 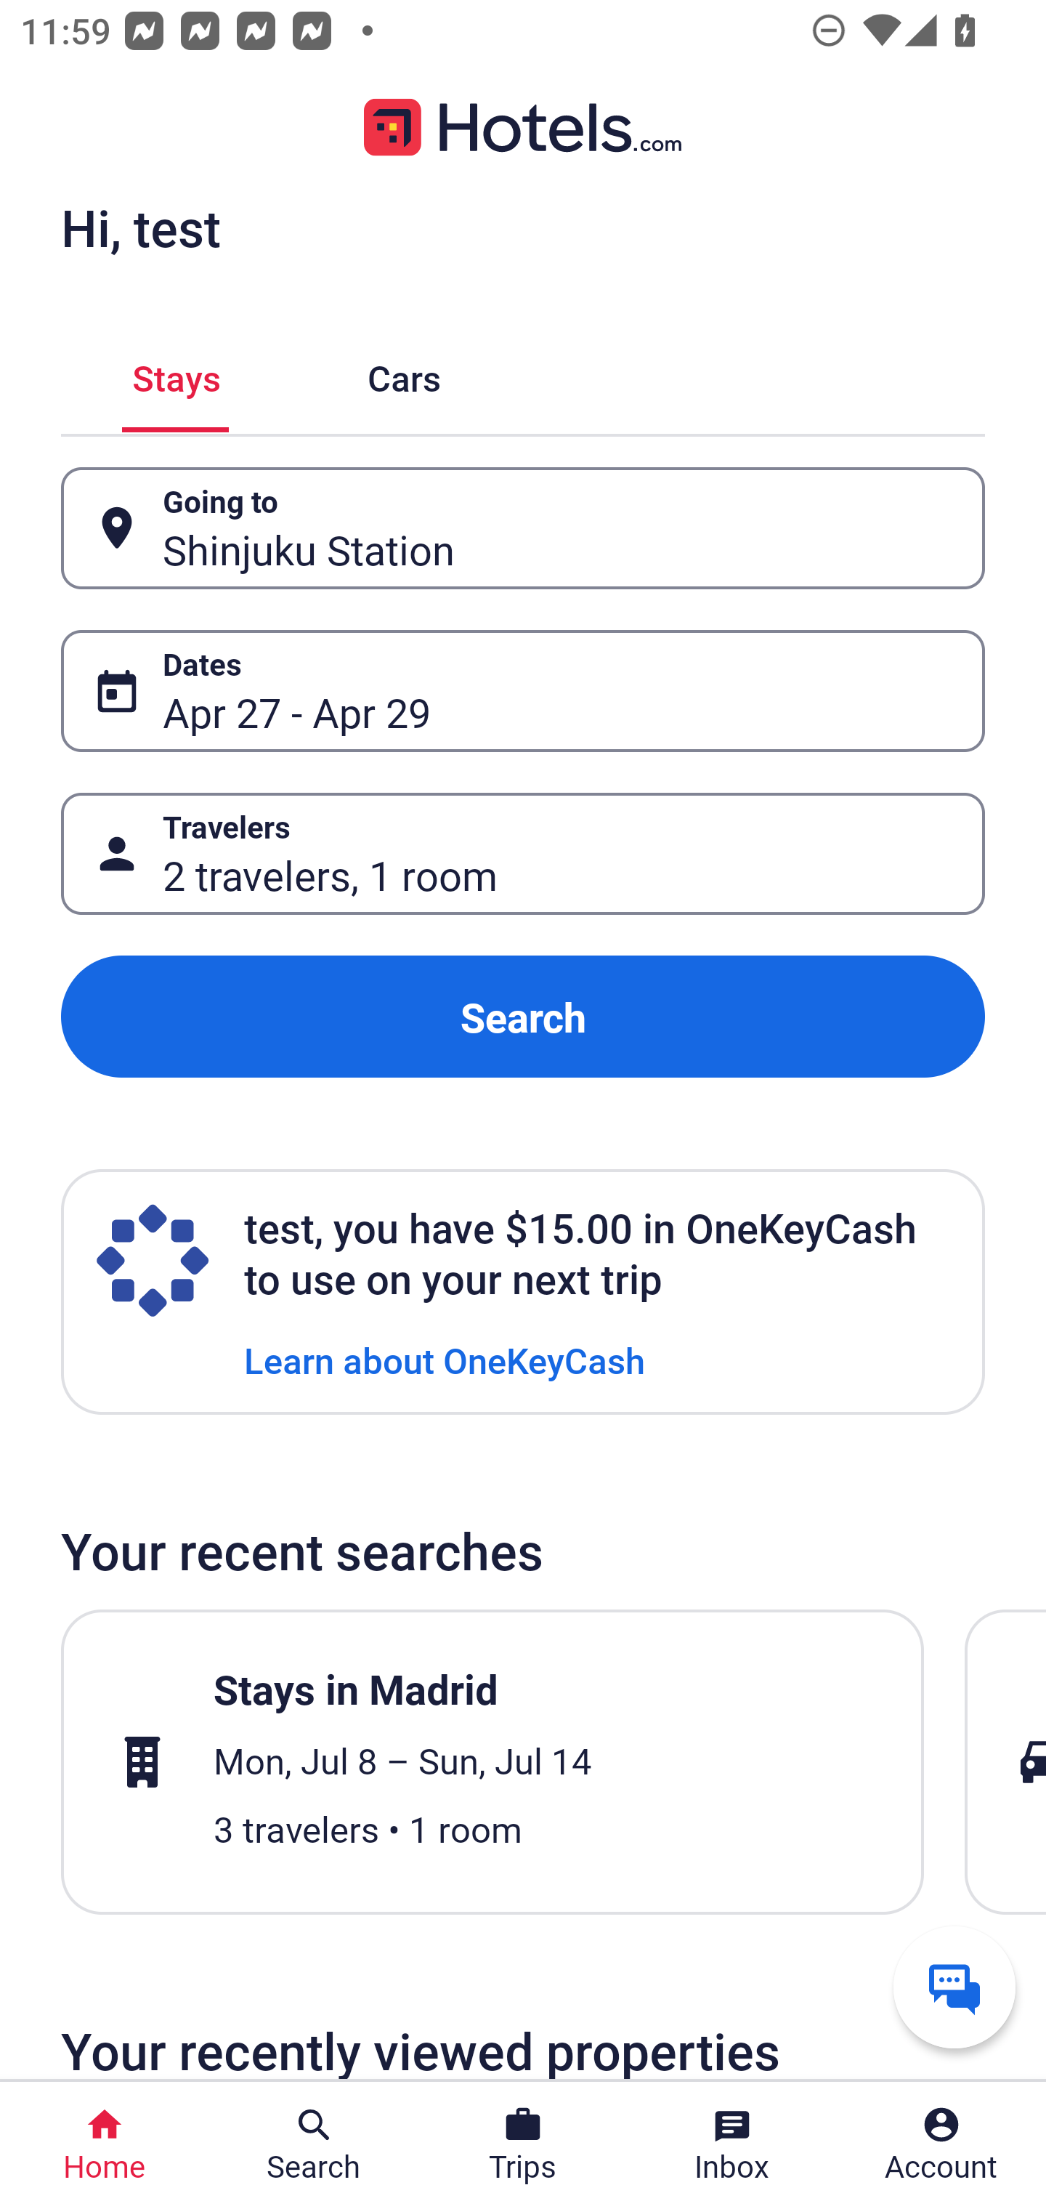 What do you see at coordinates (445, 1359) in the screenshot?
I see `Learn about OneKeyCash Learn about OneKeyCash Link` at bounding box center [445, 1359].